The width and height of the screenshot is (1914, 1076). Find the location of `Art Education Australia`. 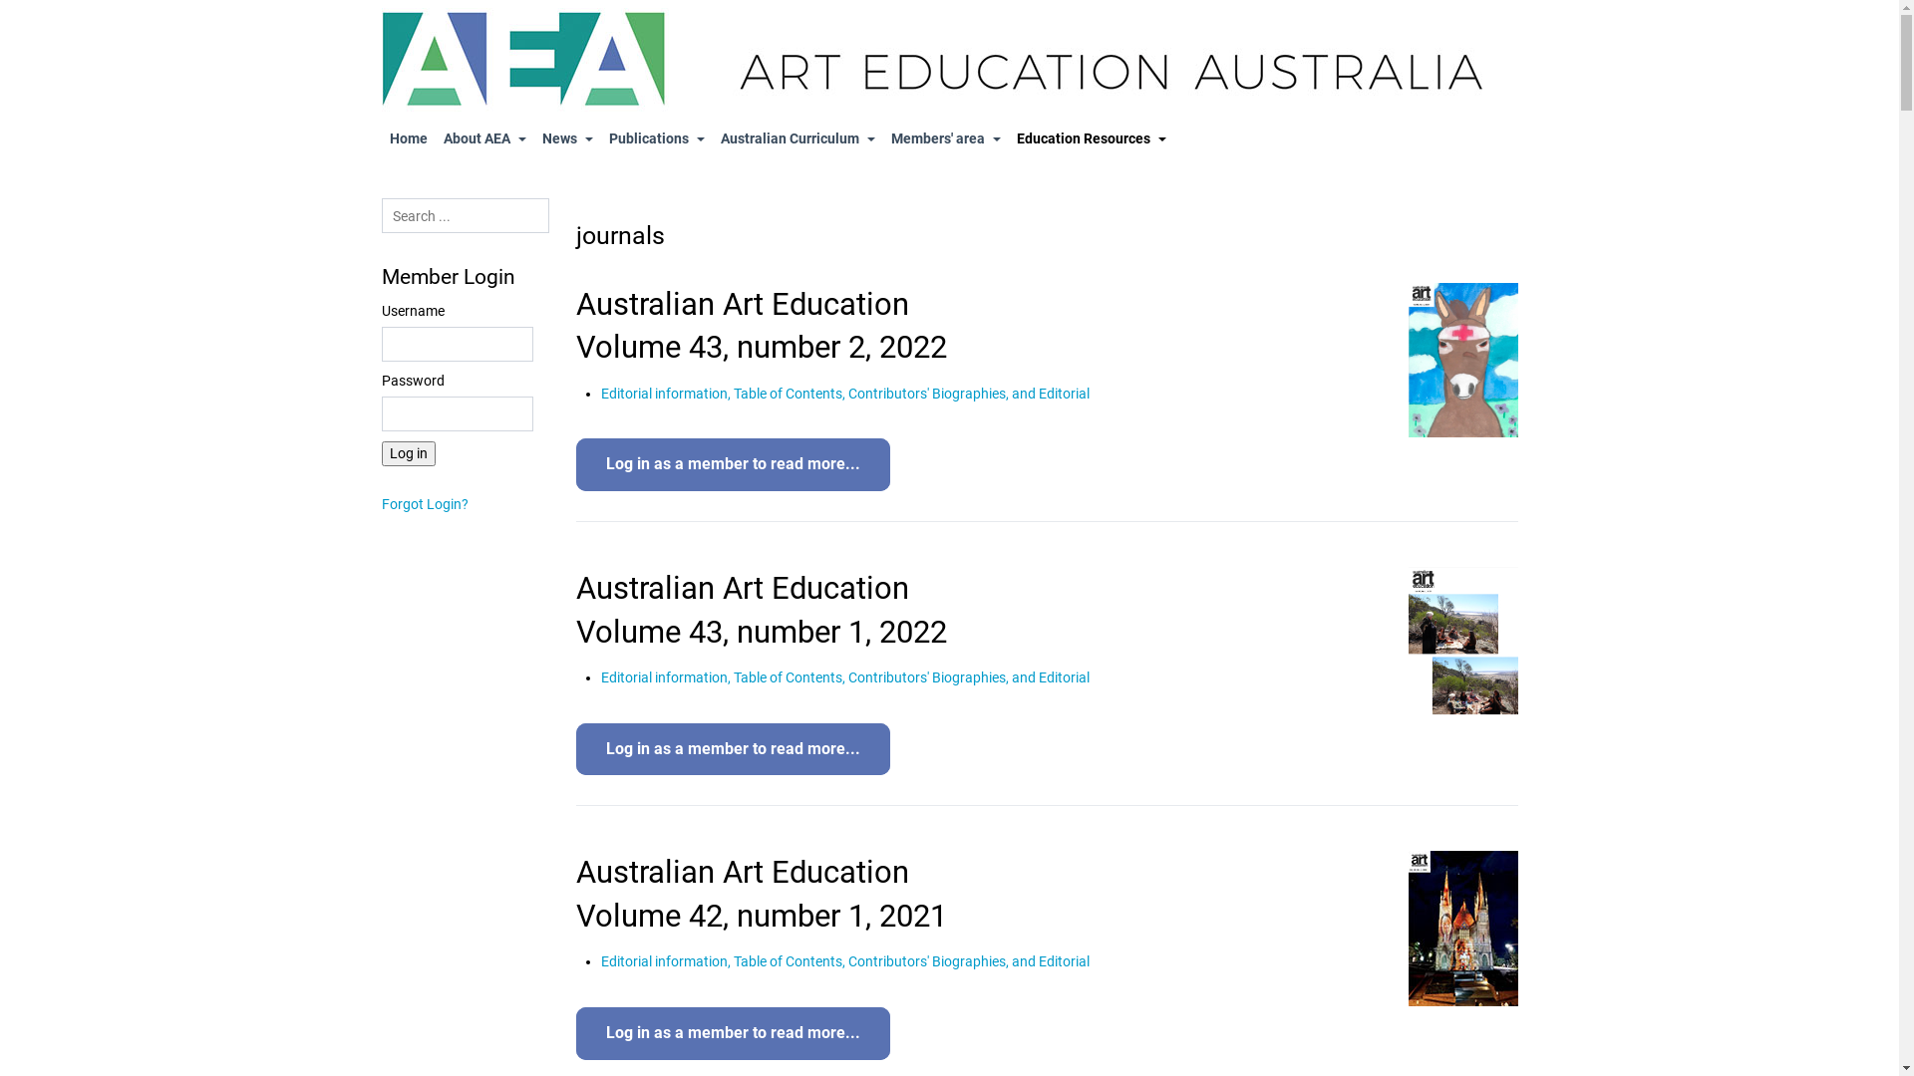

Art Education Australia is located at coordinates (949, 60).